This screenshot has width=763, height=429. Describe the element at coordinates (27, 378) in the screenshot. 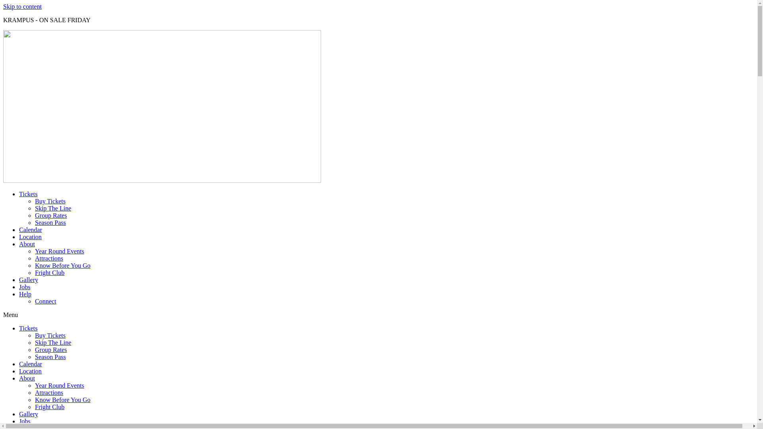

I see `About` at that location.